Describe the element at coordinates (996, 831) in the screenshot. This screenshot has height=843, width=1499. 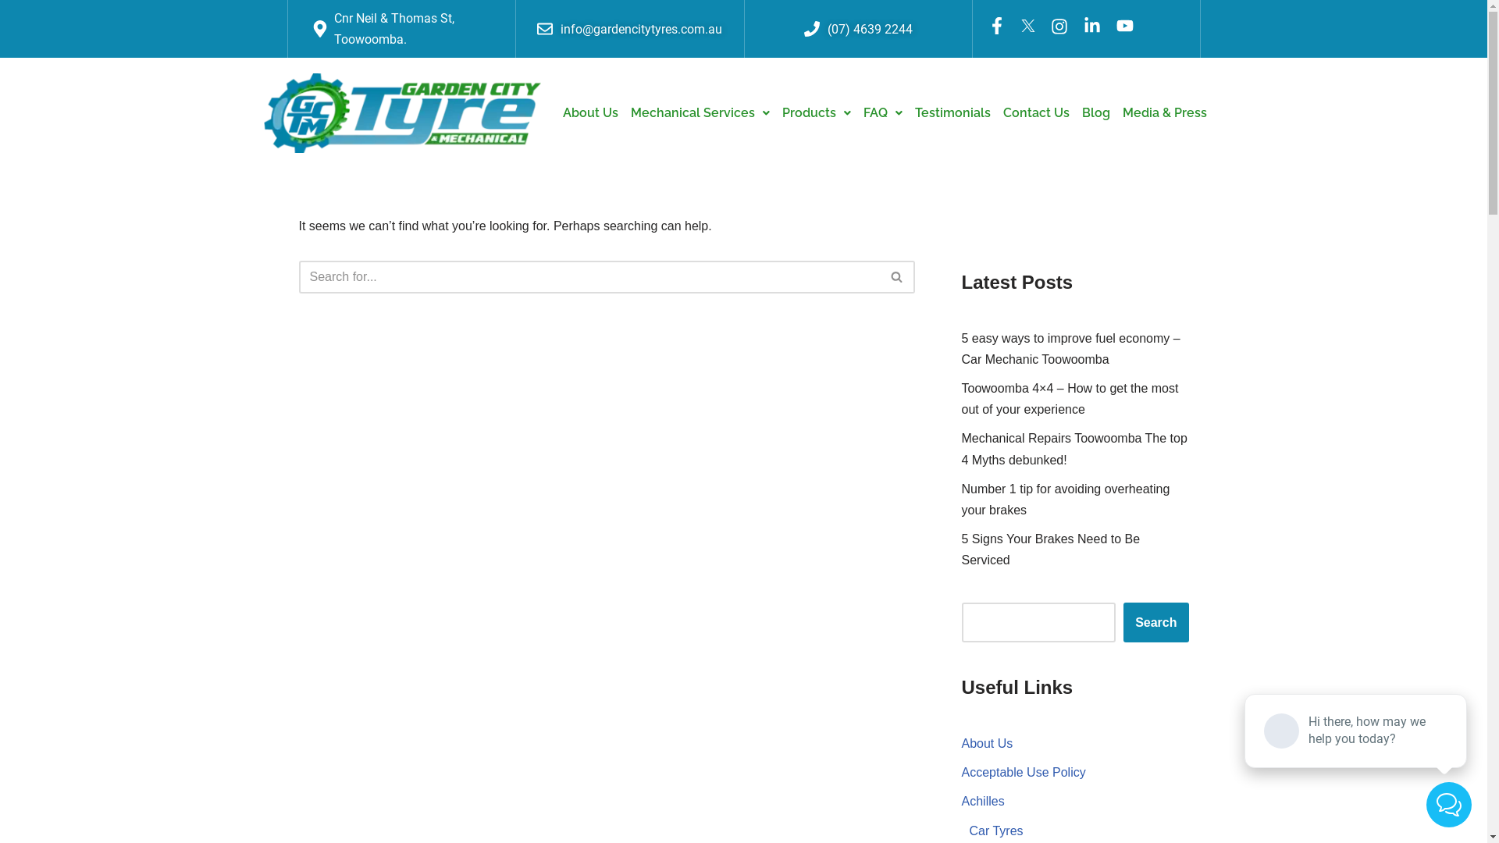
I see `Car Tyres` at that location.